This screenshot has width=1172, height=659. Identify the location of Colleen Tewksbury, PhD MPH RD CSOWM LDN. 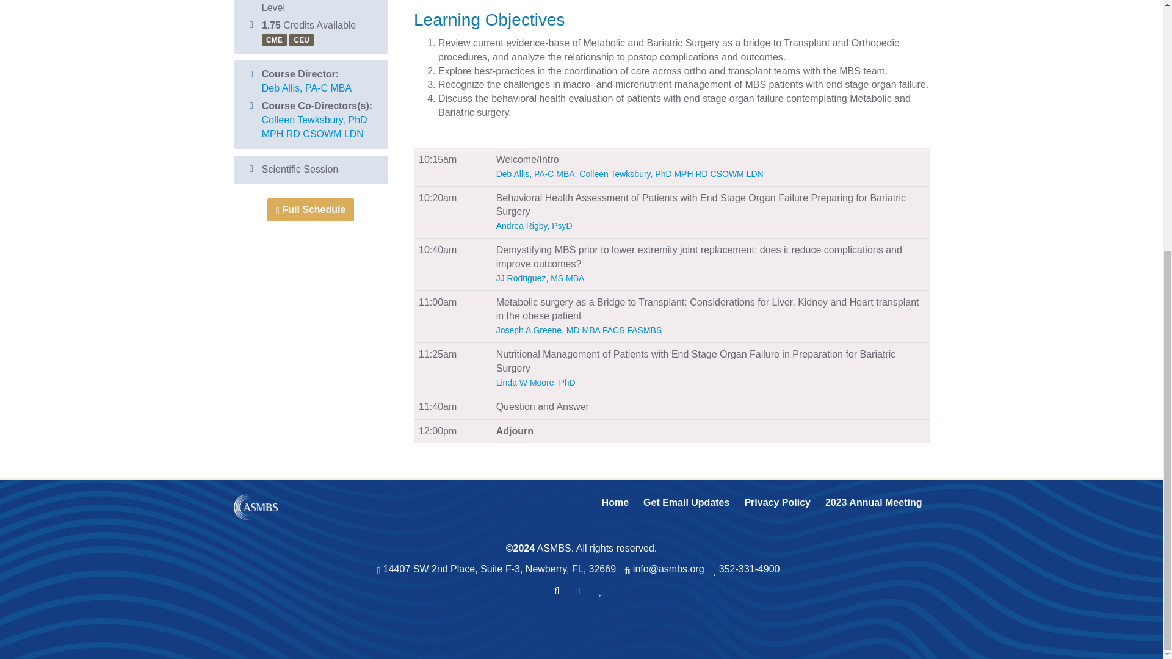
(314, 126).